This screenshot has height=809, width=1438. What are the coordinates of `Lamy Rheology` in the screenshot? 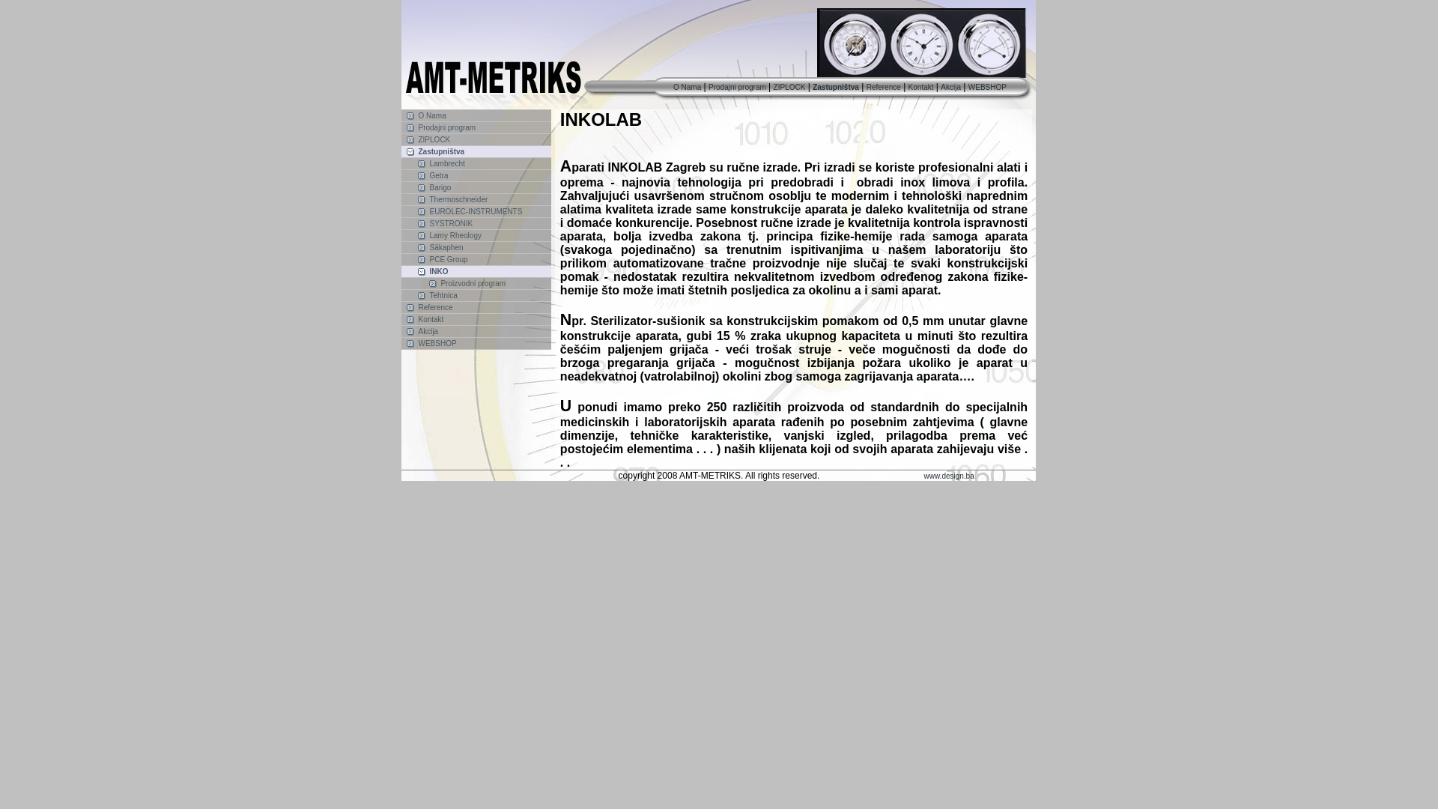 It's located at (476, 235).